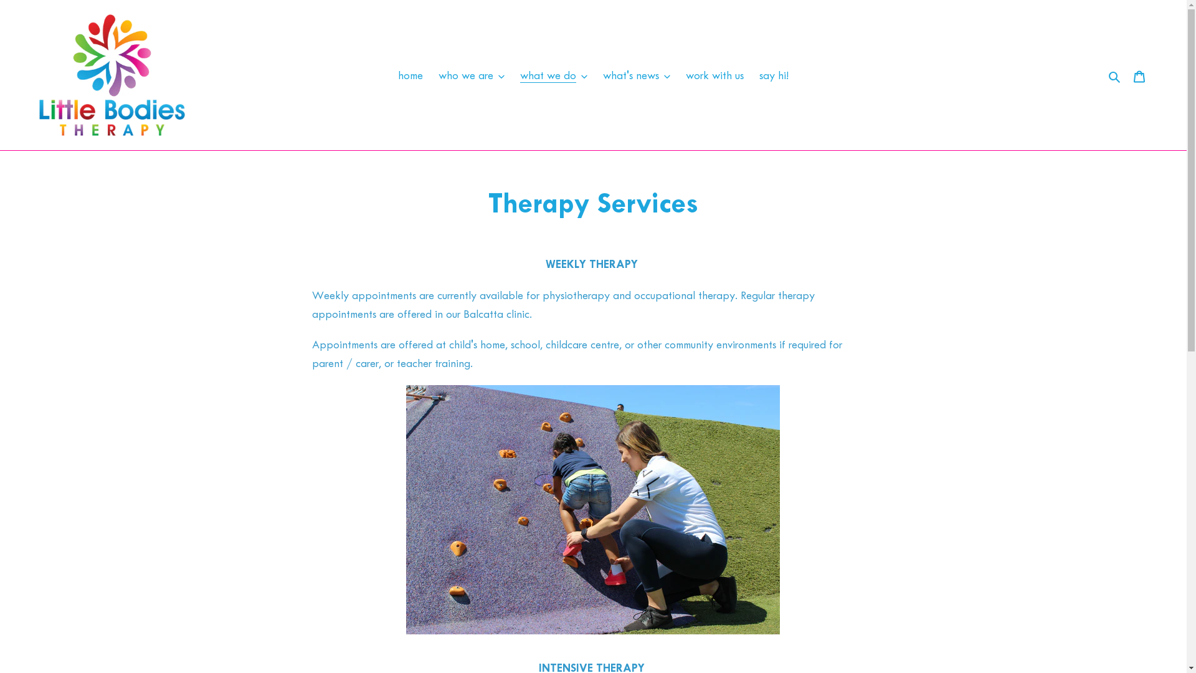  Describe the element at coordinates (637, 75) in the screenshot. I see `what's news` at that location.